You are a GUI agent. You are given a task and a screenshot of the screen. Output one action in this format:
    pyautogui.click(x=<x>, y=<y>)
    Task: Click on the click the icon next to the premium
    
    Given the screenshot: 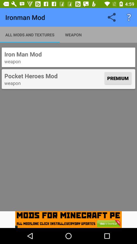 What is the action you would take?
    pyautogui.click(x=54, y=76)
    